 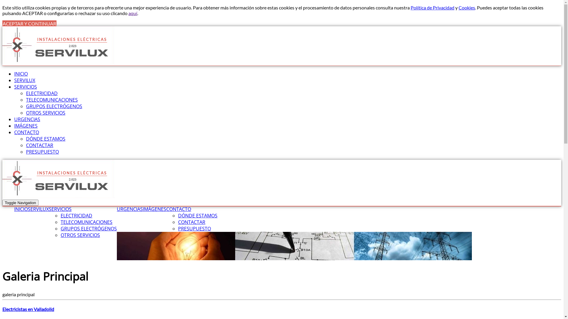 What do you see at coordinates (59, 45) in the screenshot?
I see `SERVILUX` at bounding box center [59, 45].